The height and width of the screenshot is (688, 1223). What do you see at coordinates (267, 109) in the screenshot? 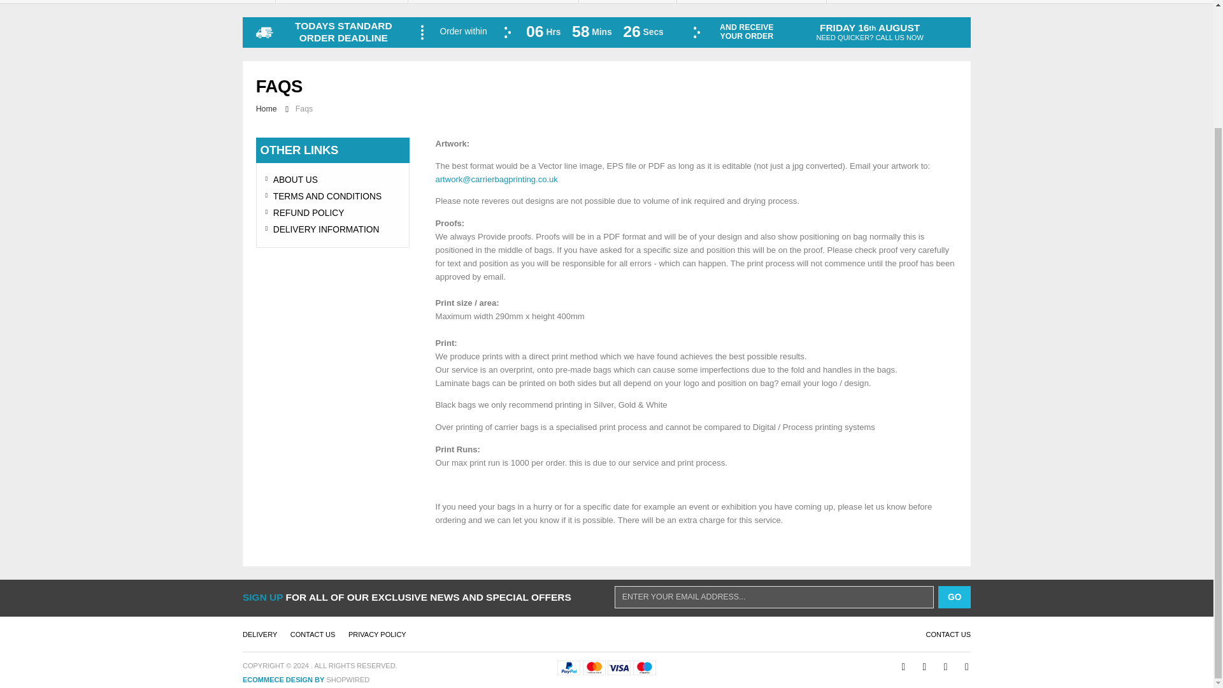
I see `Home` at bounding box center [267, 109].